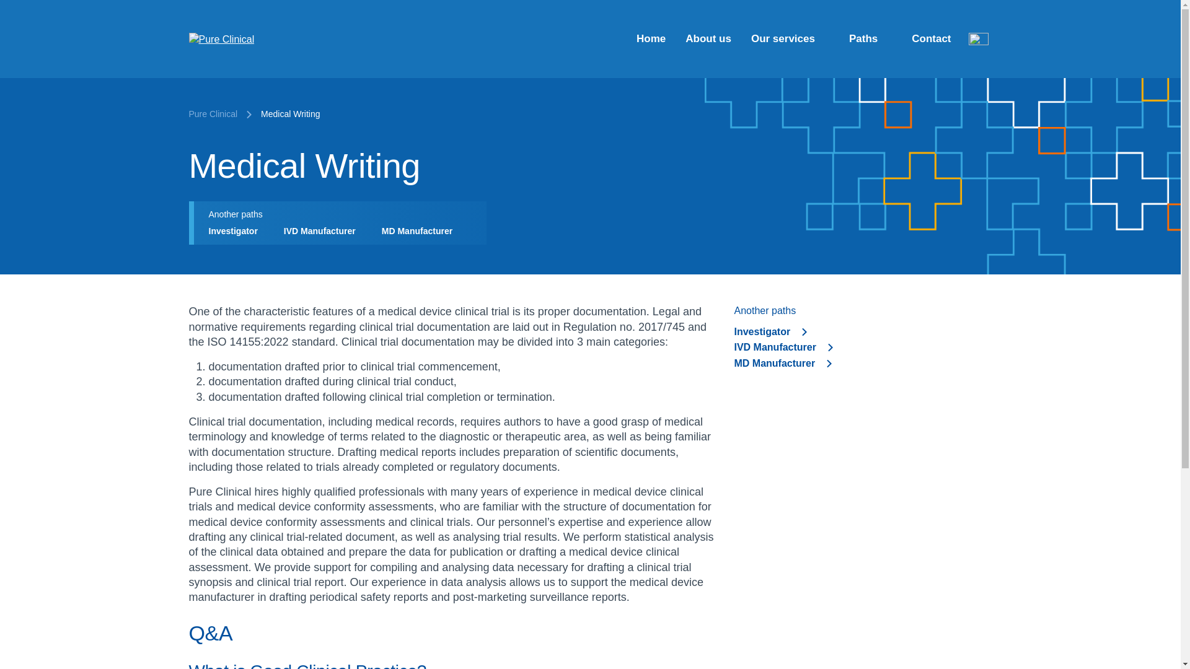  What do you see at coordinates (790, 38) in the screenshot?
I see `Our services` at bounding box center [790, 38].